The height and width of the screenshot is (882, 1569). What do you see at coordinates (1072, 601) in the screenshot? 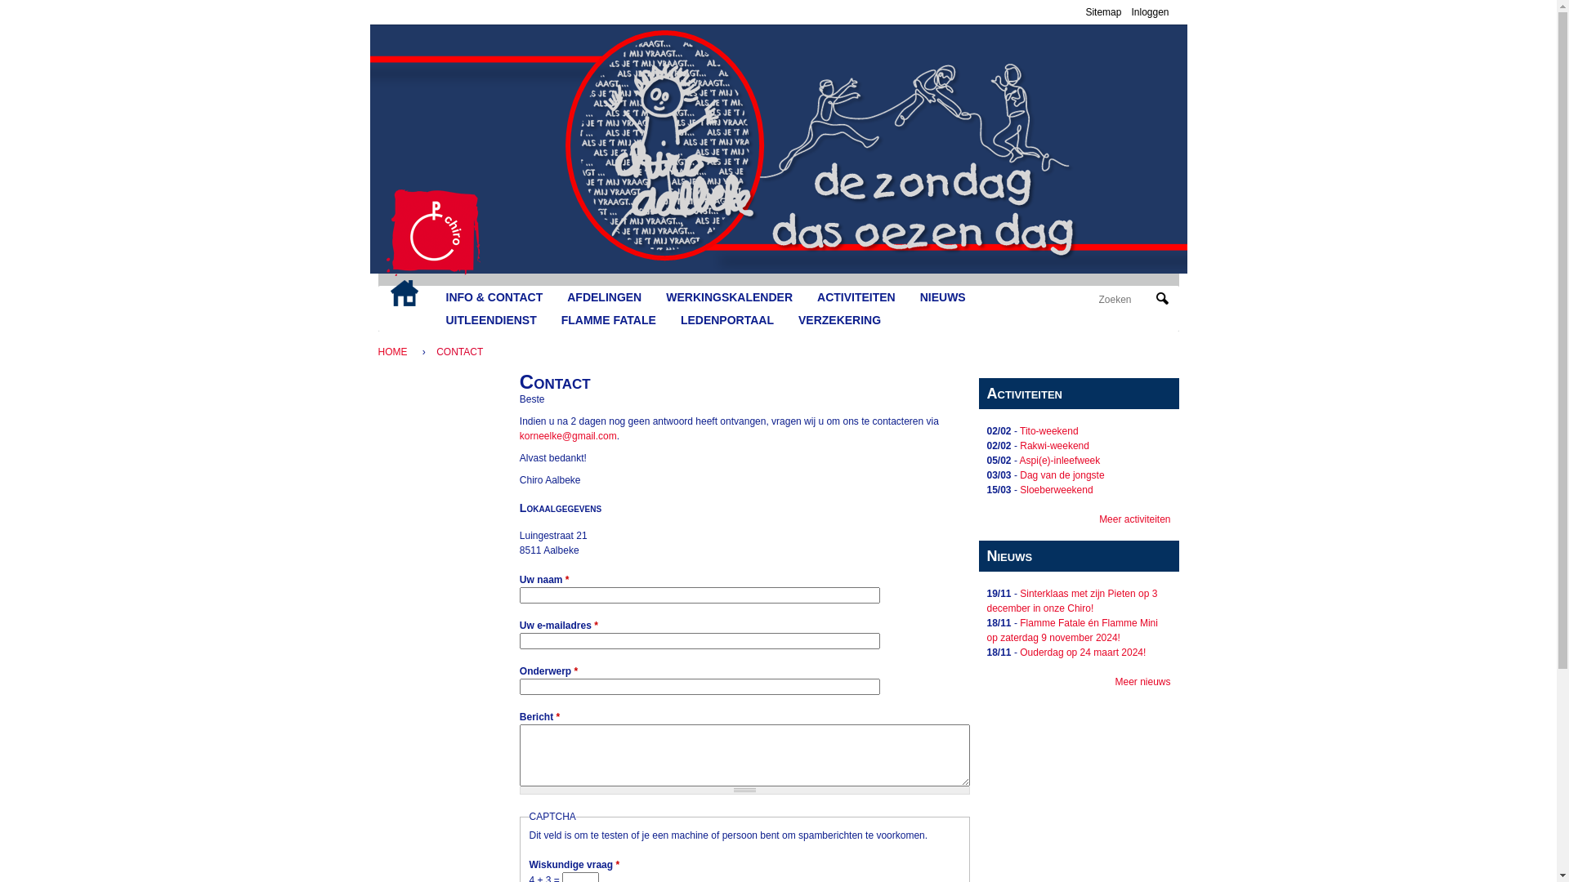
I see `Sinterklaas met zijn Pieten op 3 december in onze Chiro!` at bounding box center [1072, 601].